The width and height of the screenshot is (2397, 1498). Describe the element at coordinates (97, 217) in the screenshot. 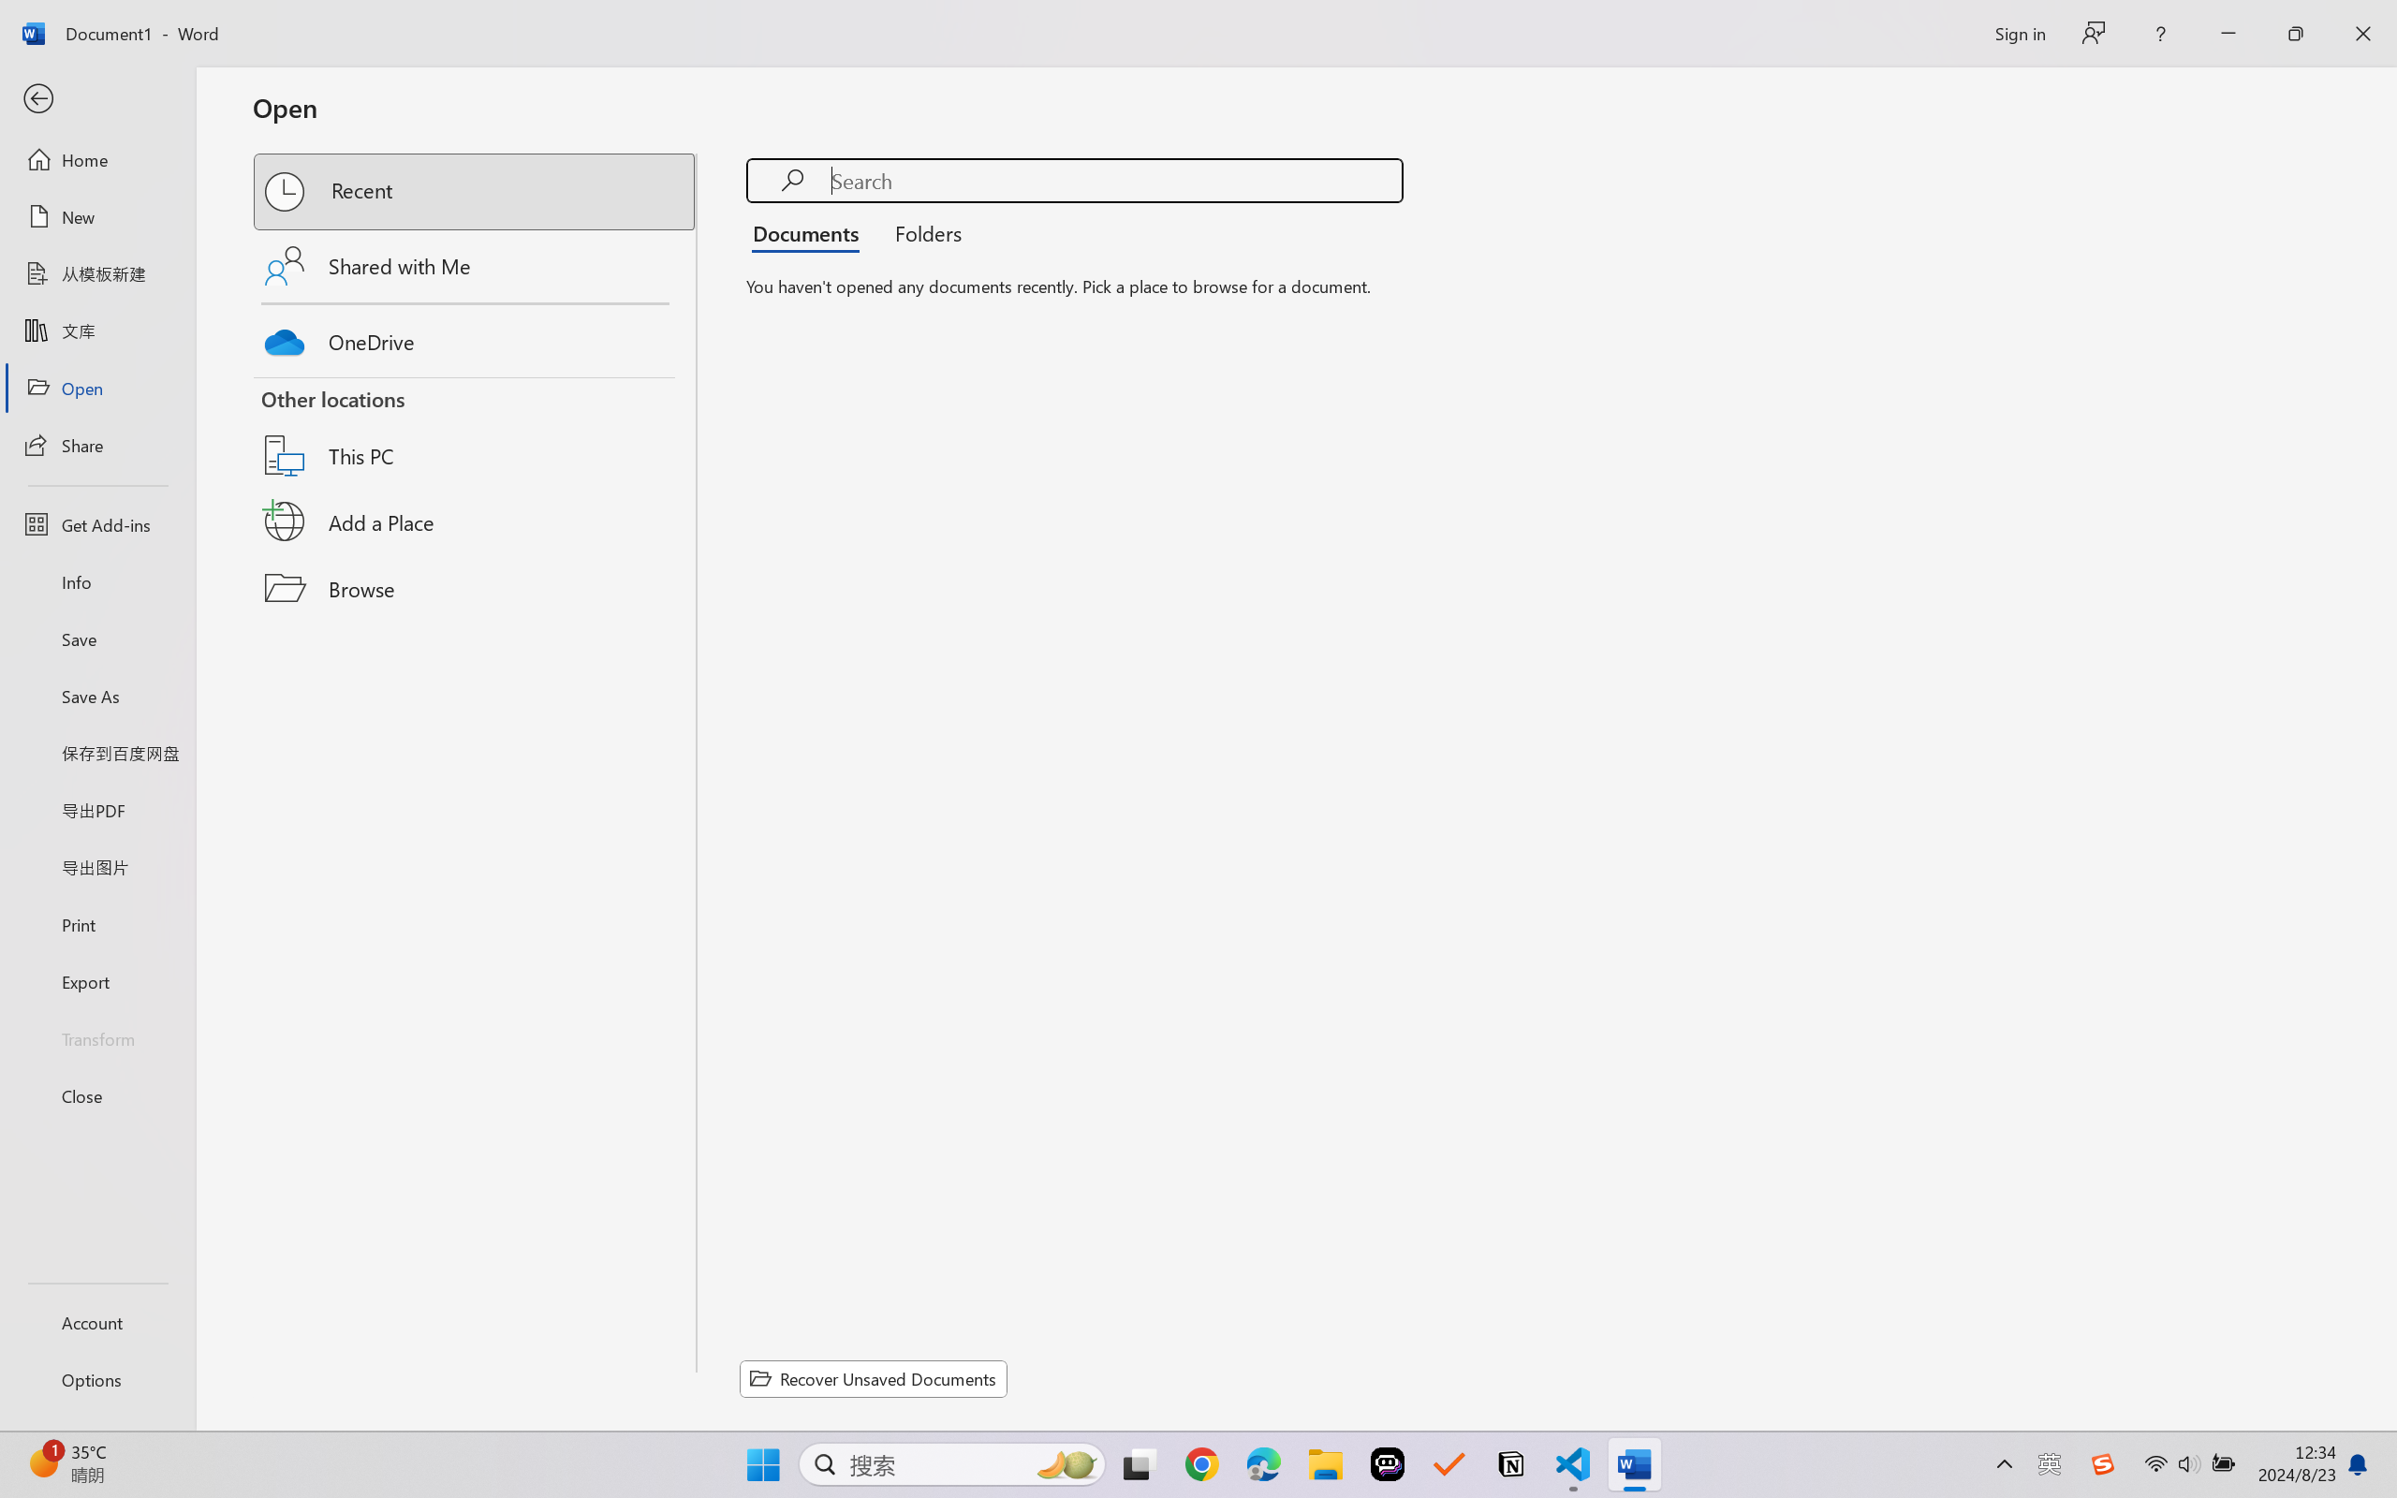

I see `New` at that location.